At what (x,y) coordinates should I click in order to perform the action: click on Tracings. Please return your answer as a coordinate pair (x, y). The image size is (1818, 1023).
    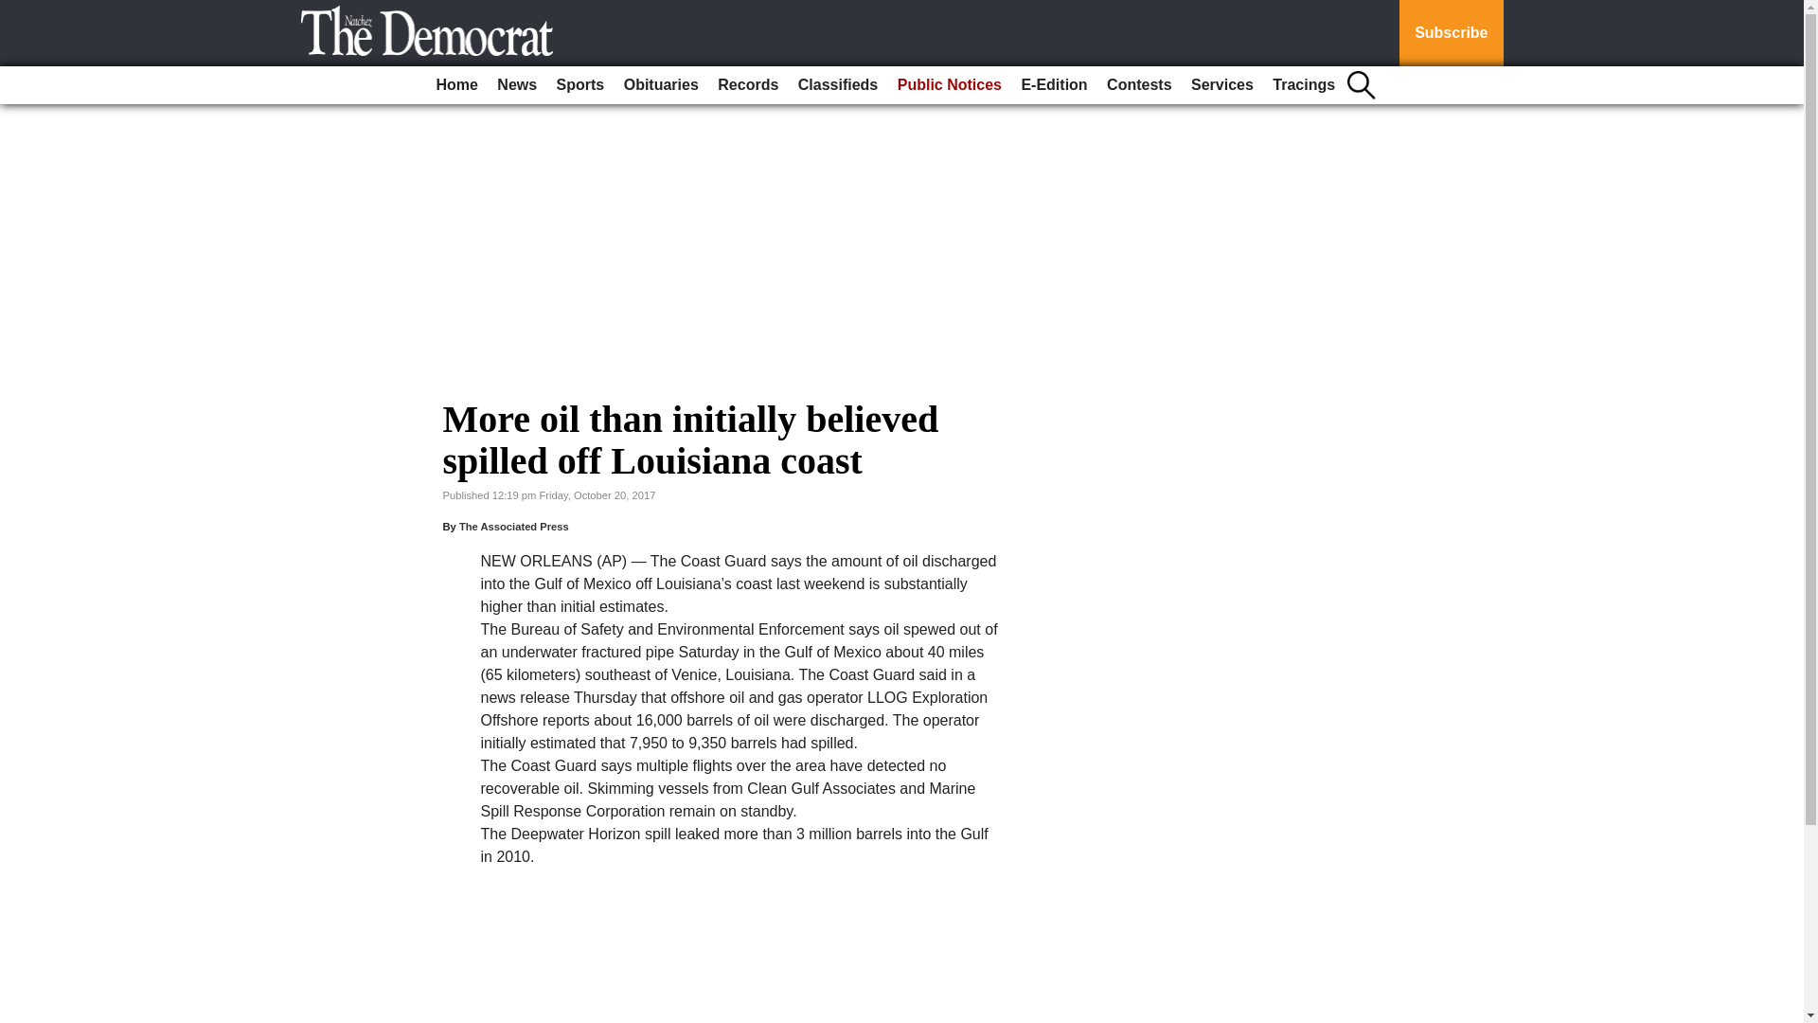
    Looking at the image, I should click on (1304, 85).